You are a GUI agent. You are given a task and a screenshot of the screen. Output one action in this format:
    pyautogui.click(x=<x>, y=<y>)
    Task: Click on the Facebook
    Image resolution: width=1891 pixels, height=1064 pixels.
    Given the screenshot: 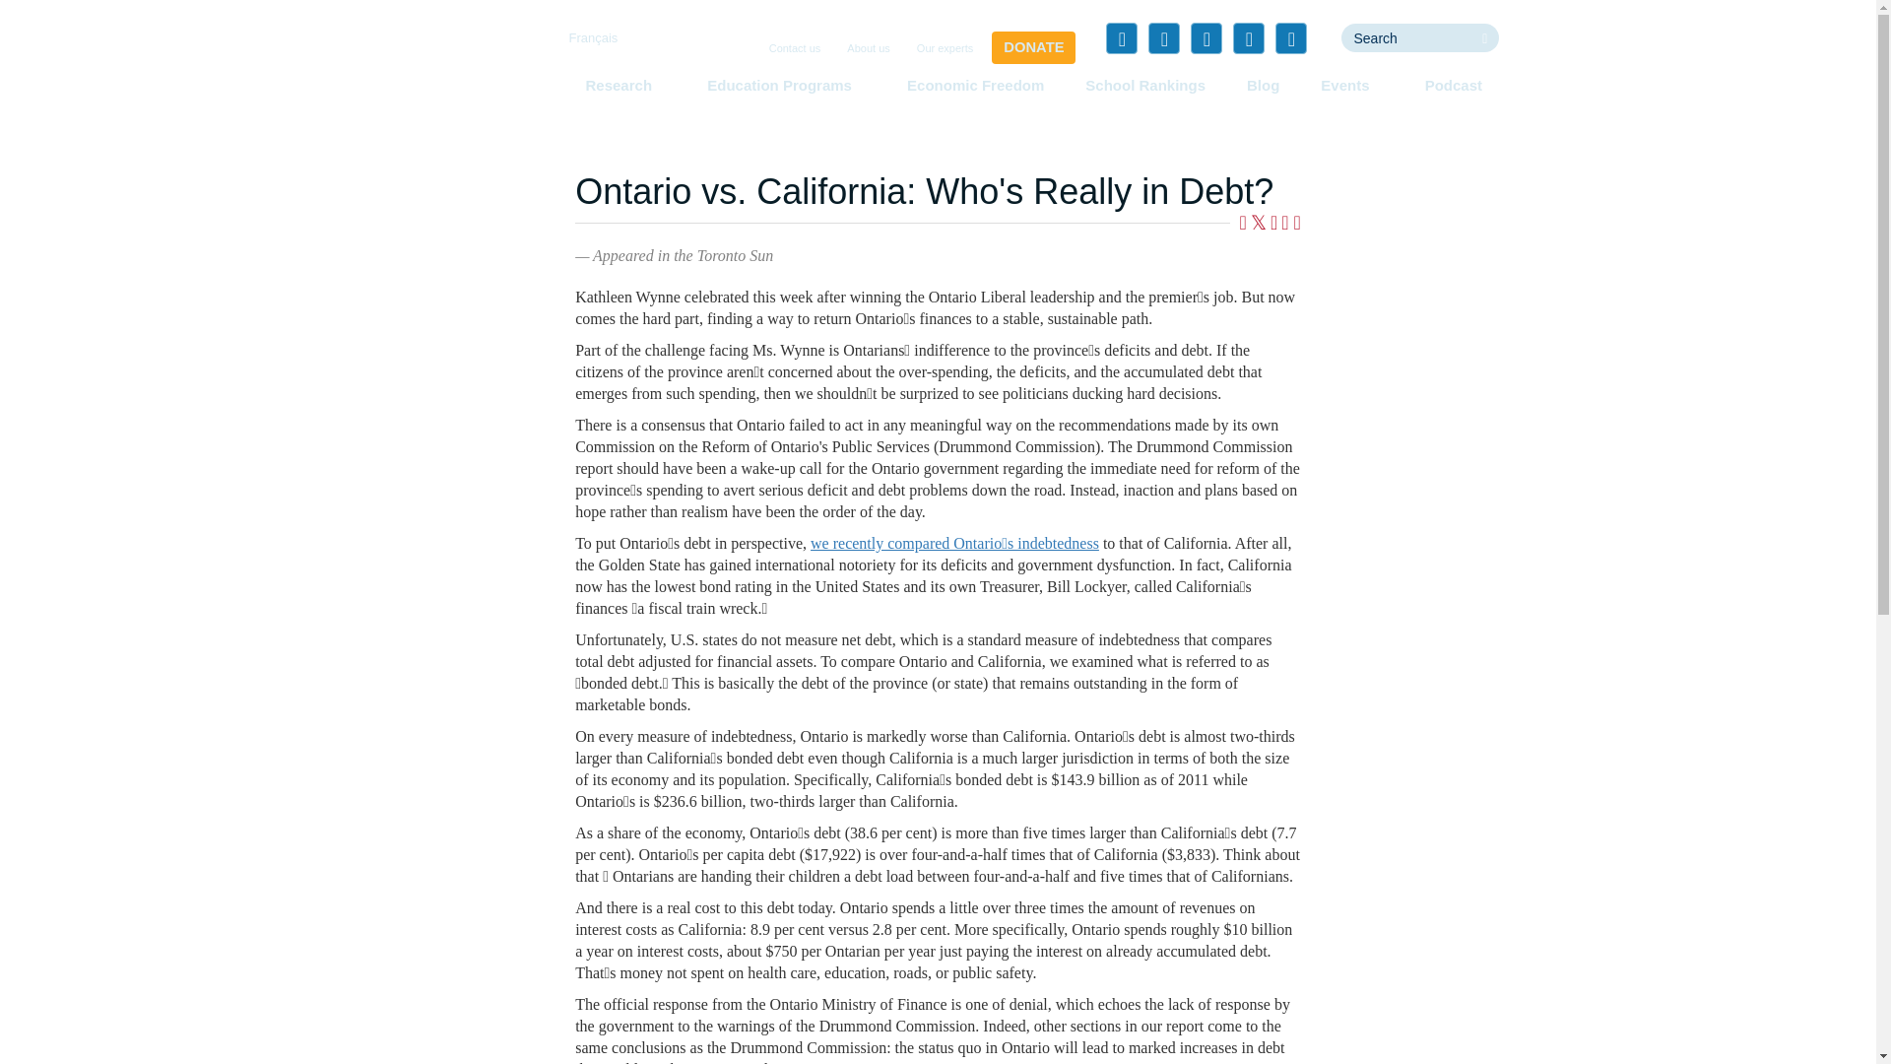 What is the action you would take?
    pyautogui.click(x=1122, y=37)
    